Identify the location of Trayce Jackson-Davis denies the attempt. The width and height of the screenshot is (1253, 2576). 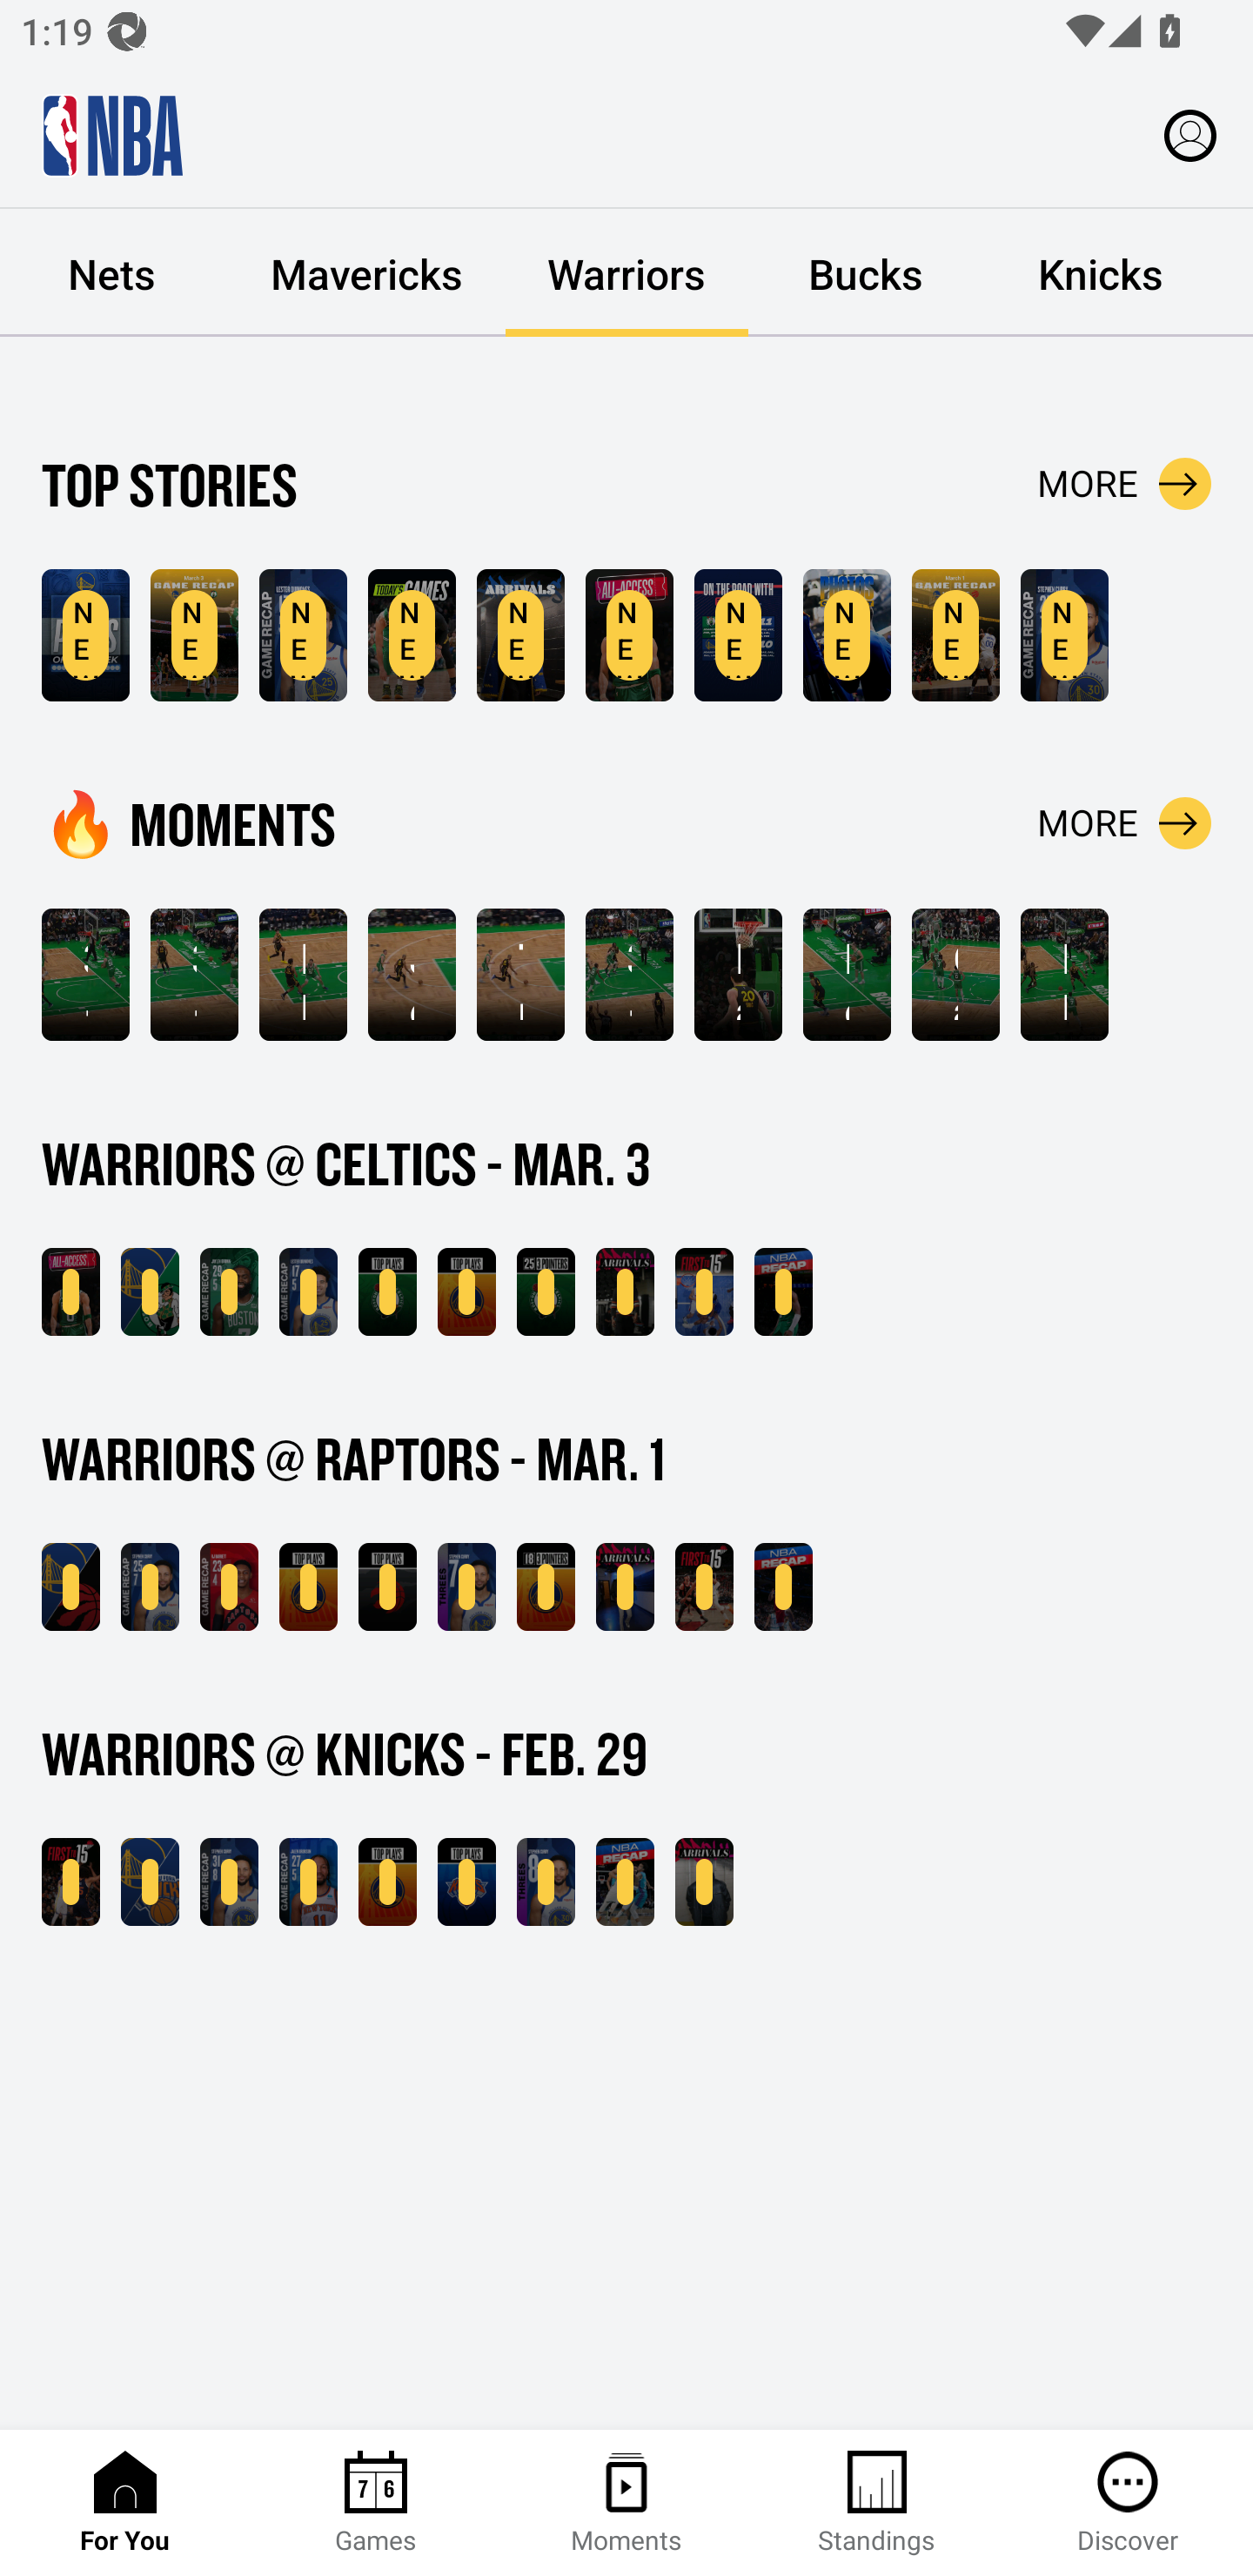
(520, 975).